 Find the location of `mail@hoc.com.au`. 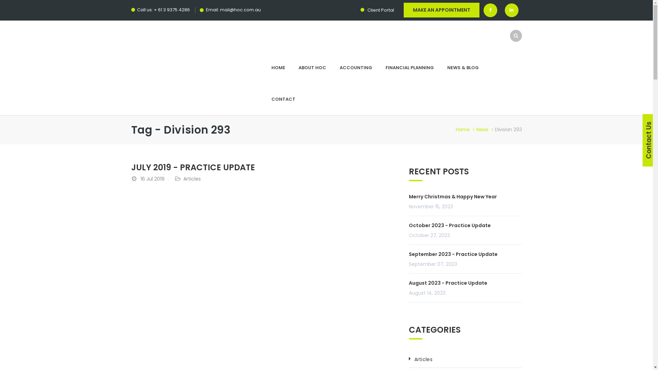

mail@hoc.com.au is located at coordinates (241, 10).